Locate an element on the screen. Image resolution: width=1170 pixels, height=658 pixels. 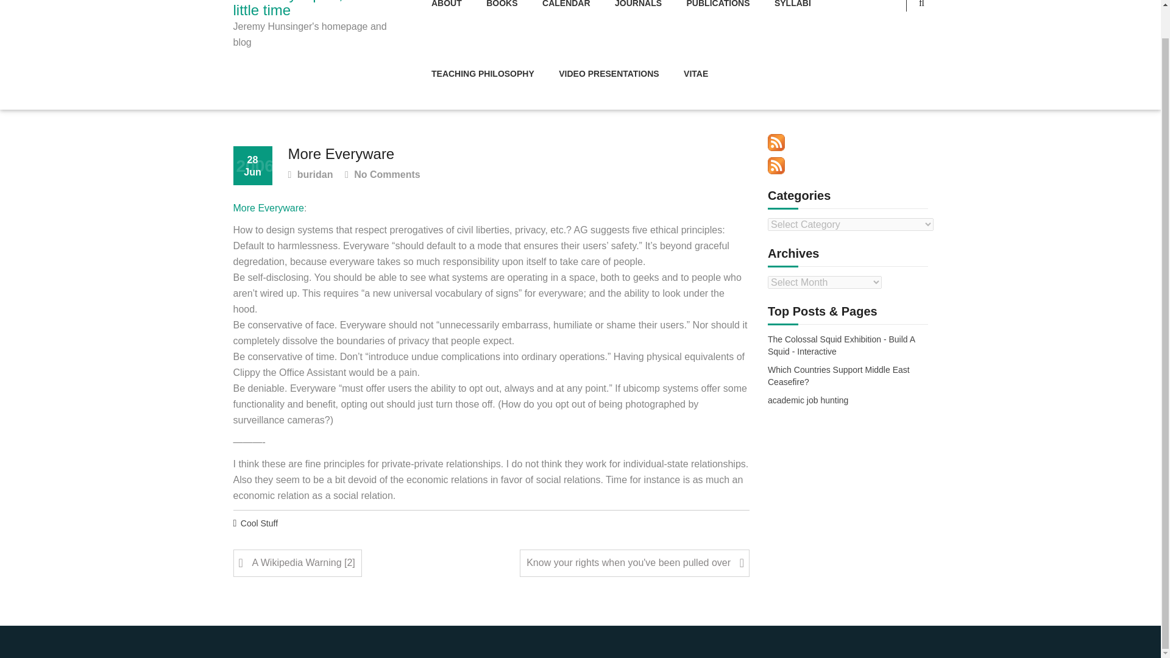
JOURNALS is located at coordinates (638, 19).